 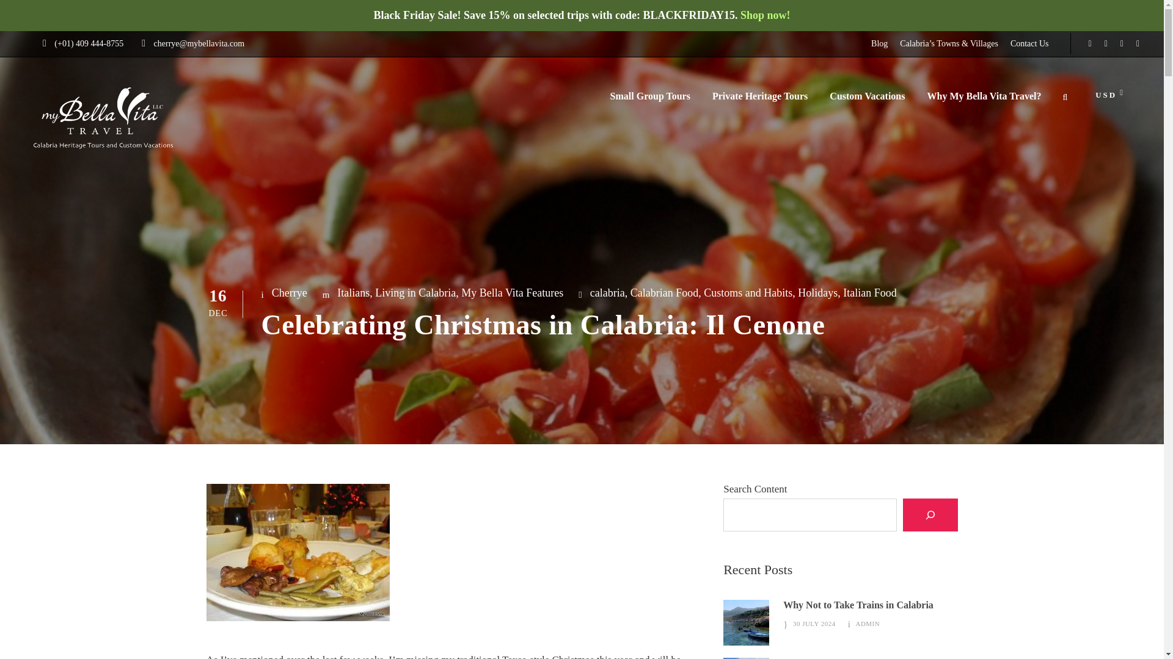 What do you see at coordinates (868, 624) in the screenshot?
I see `Posts by admin` at bounding box center [868, 624].